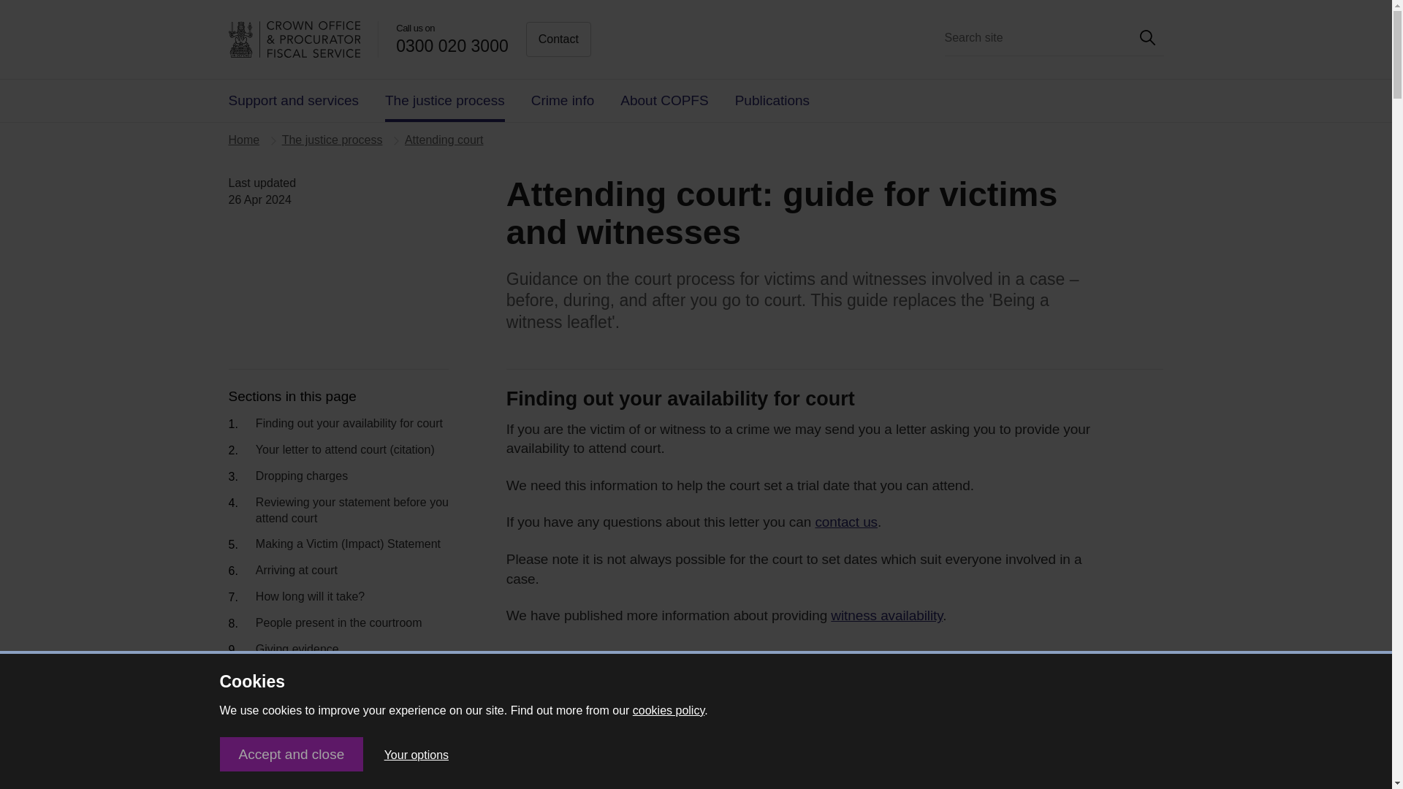 The height and width of the screenshot is (789, 1403). Describe the element at coordinates (297, 571) in the screenshot. I see `Arriving at court` at that location.